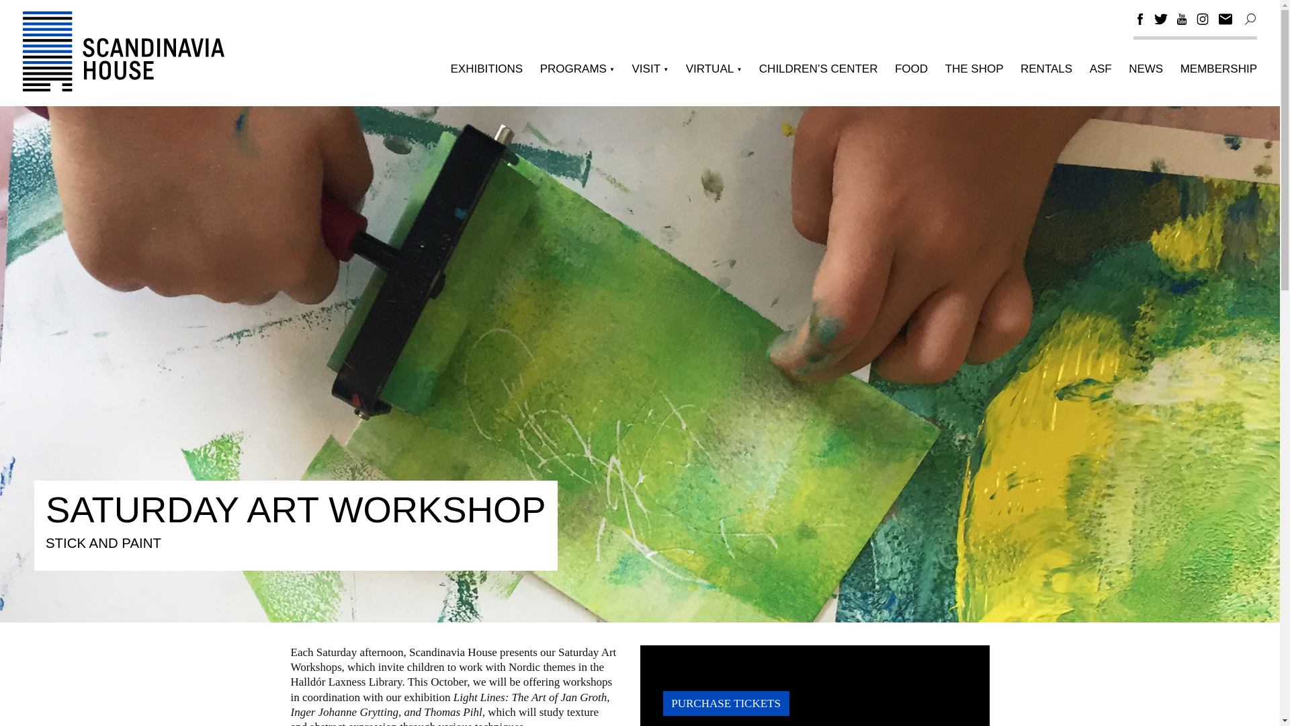  I want to click on Search, so click(1250, 19).